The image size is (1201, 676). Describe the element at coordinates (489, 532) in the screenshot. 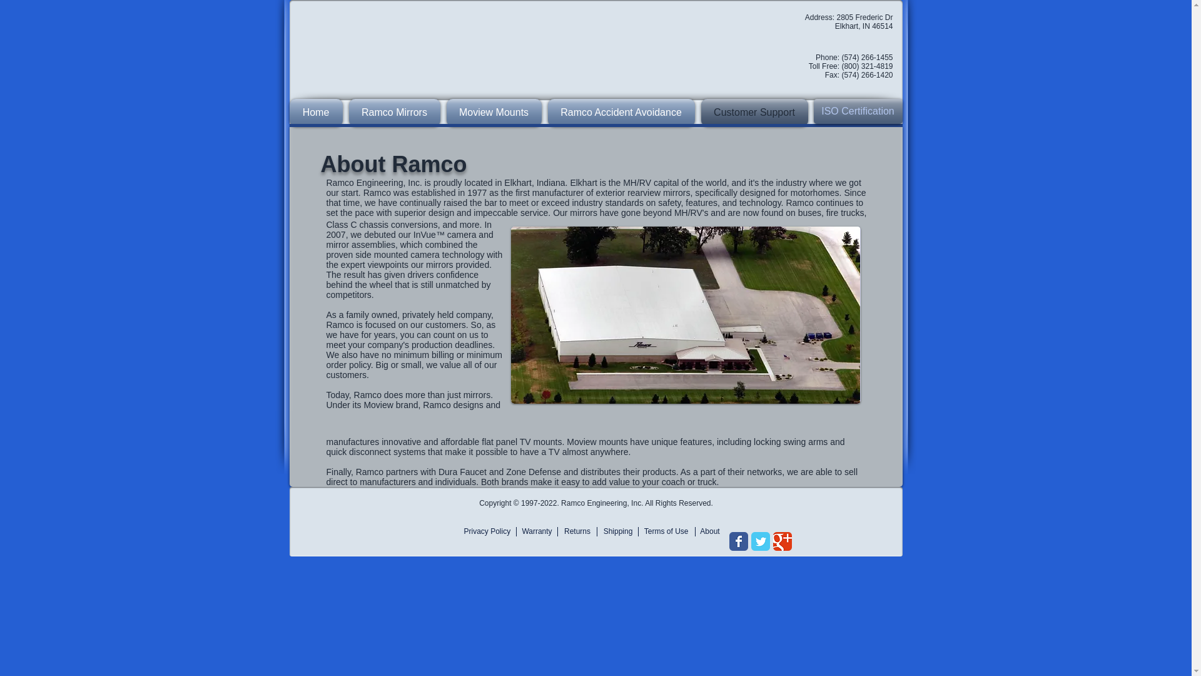

I see `Privacy Policy` at that location.